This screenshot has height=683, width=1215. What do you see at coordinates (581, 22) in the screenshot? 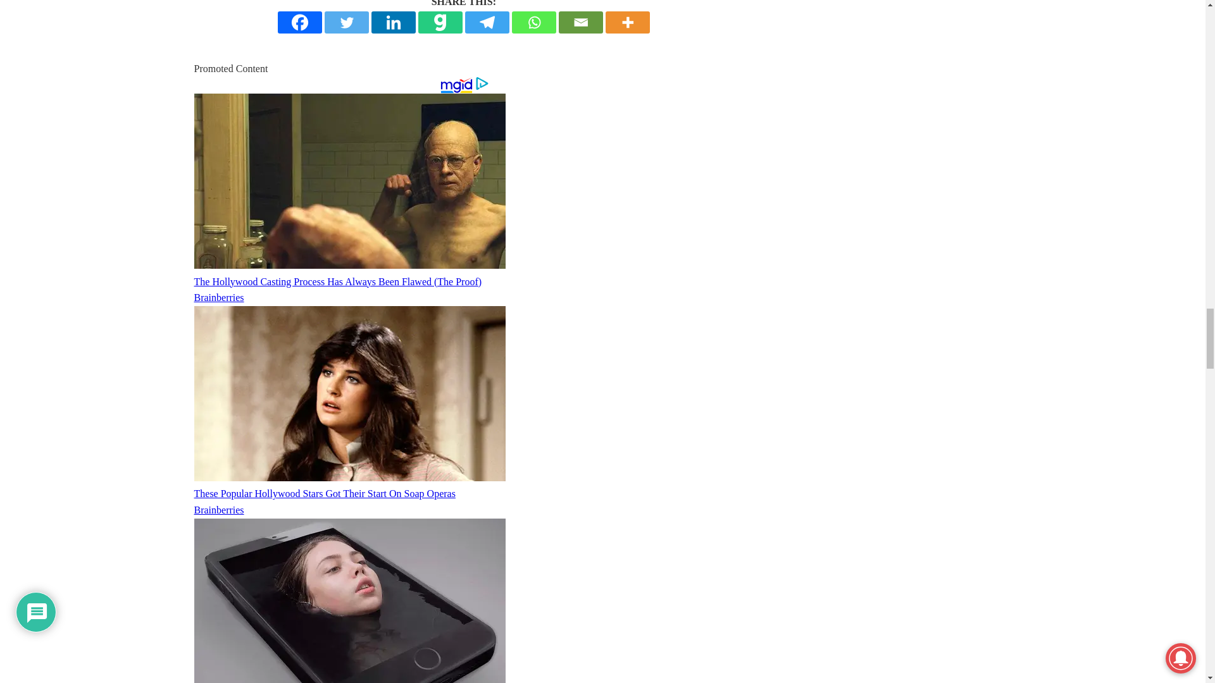
I see `Email` at bounding box center [581, 22].